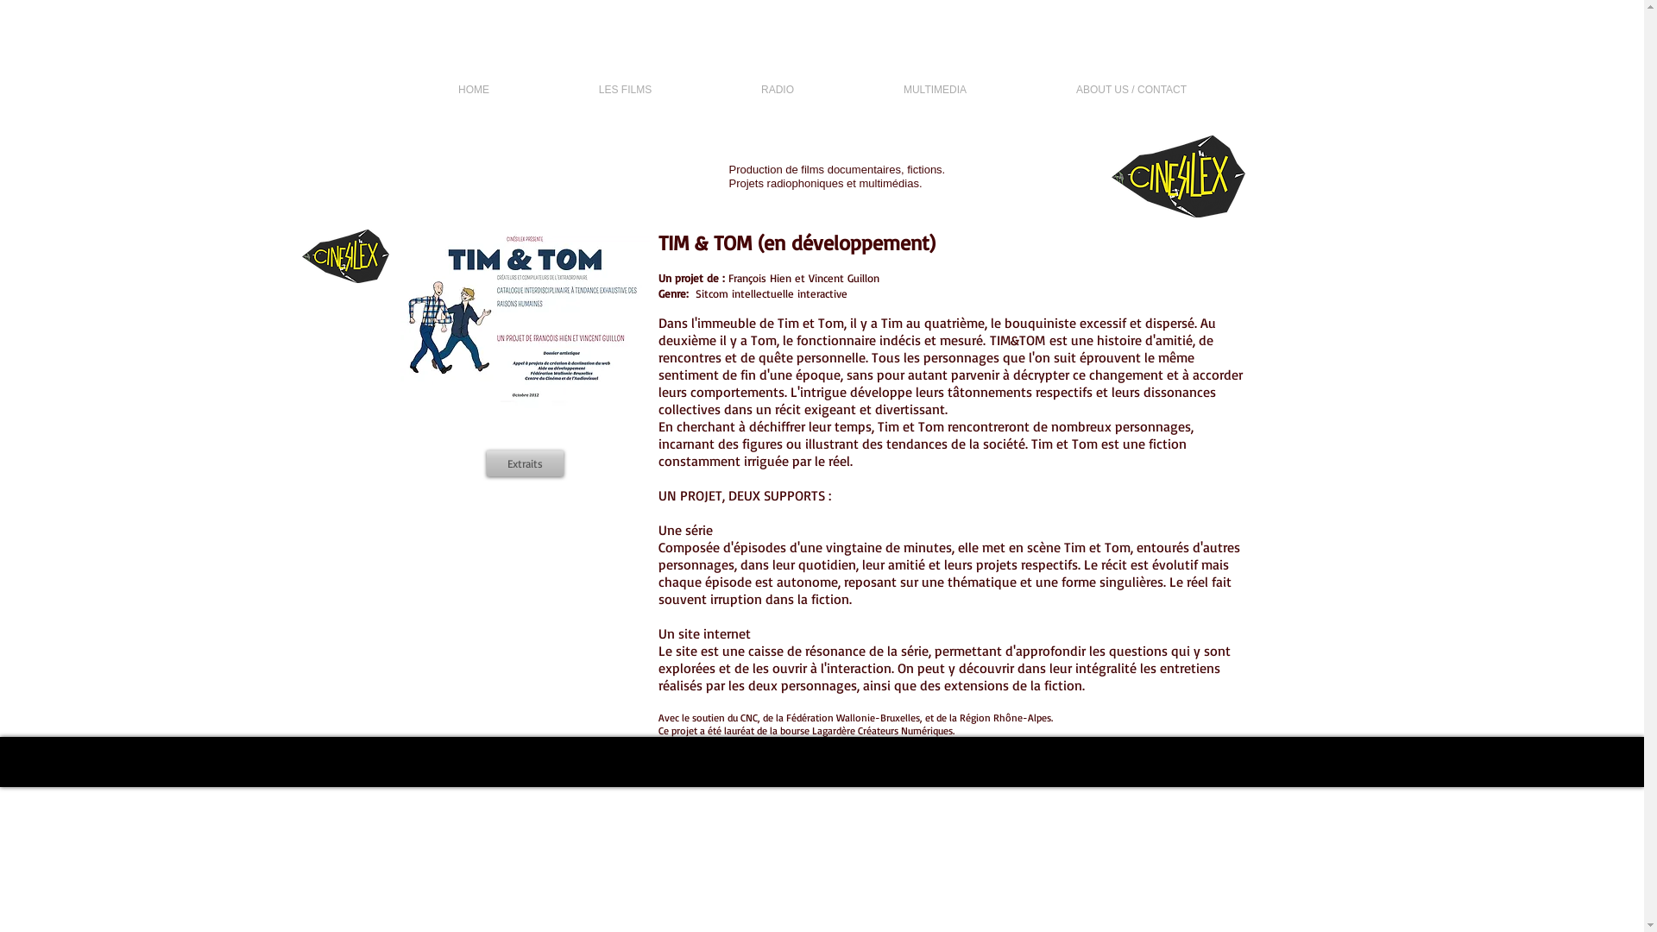 The height and width of the screenshot is (932, 1657). I want to click on Extraits, so click(525, 463).